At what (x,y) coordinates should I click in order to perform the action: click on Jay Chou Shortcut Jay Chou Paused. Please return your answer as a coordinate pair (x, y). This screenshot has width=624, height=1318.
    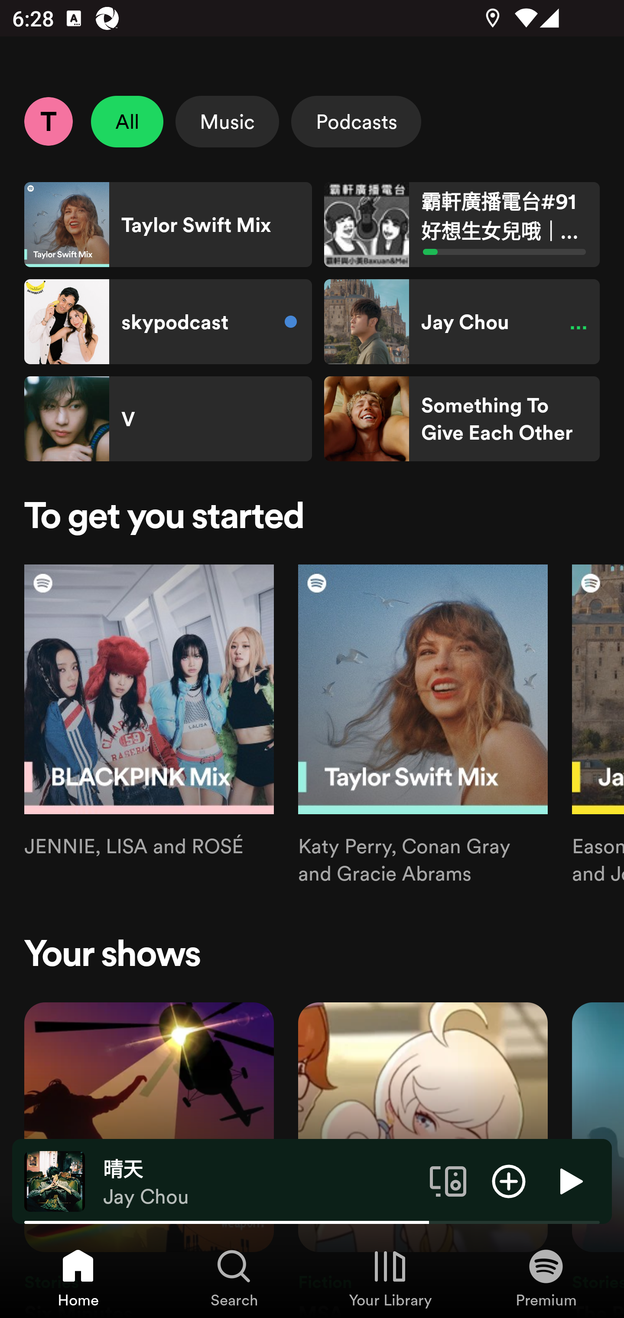
    Looking at the image, I should click on (461, 322).